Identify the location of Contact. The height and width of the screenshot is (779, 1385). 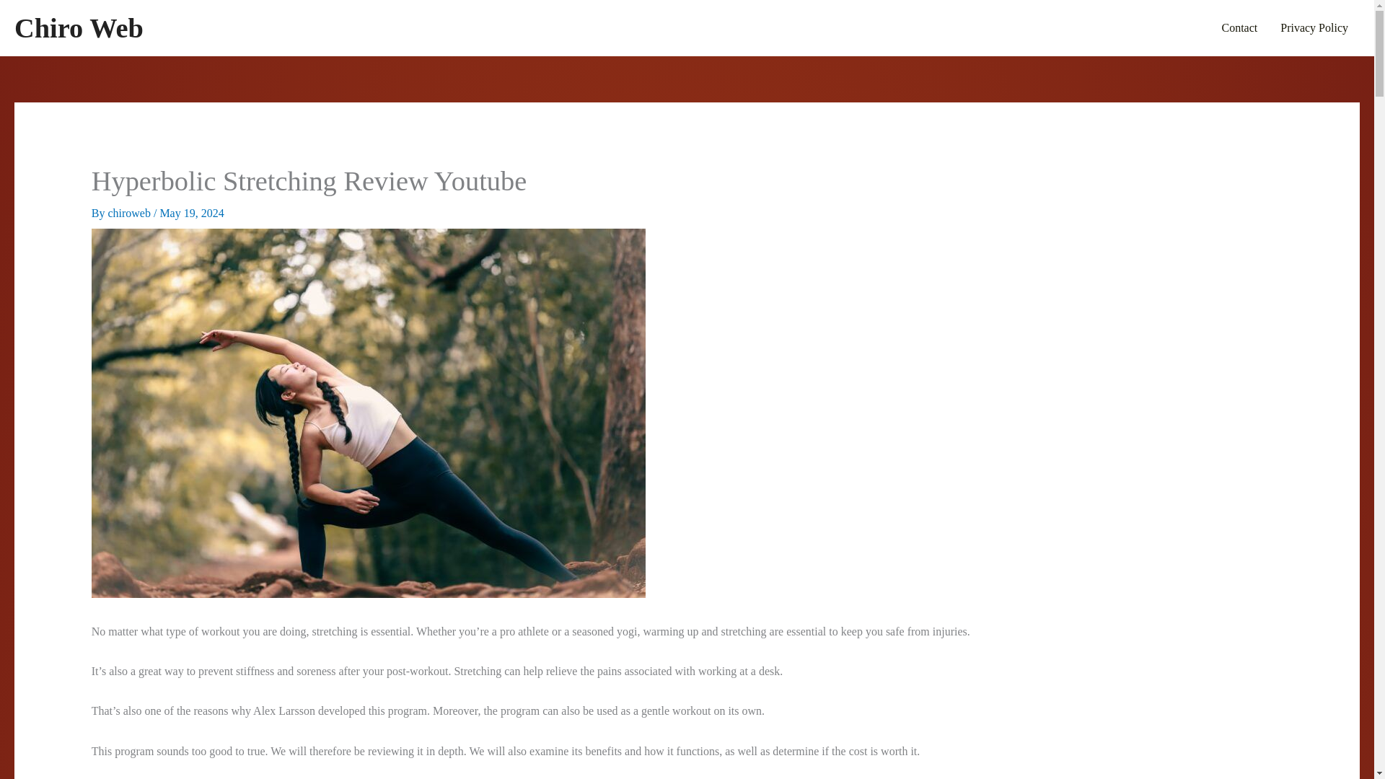
(1239, 27).